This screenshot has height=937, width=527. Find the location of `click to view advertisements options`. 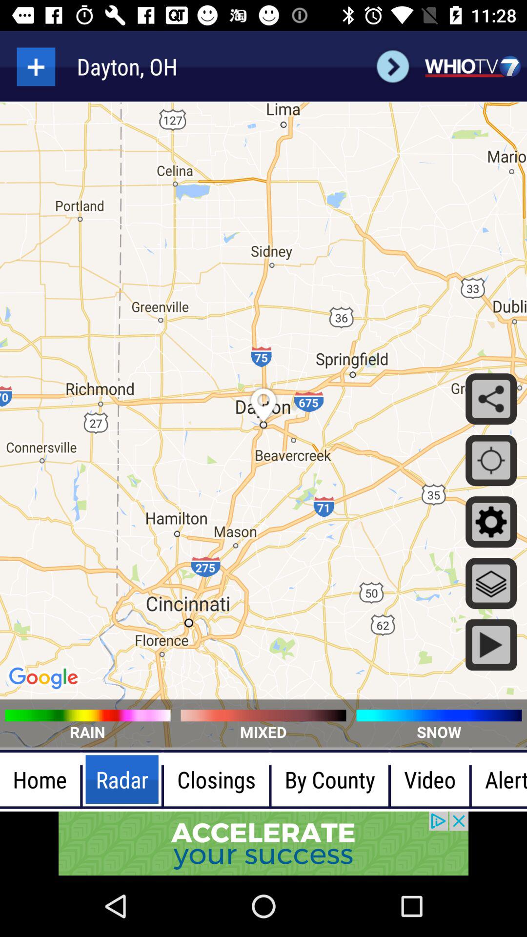

click to view advertisements options is located at coordinates (263, 843).